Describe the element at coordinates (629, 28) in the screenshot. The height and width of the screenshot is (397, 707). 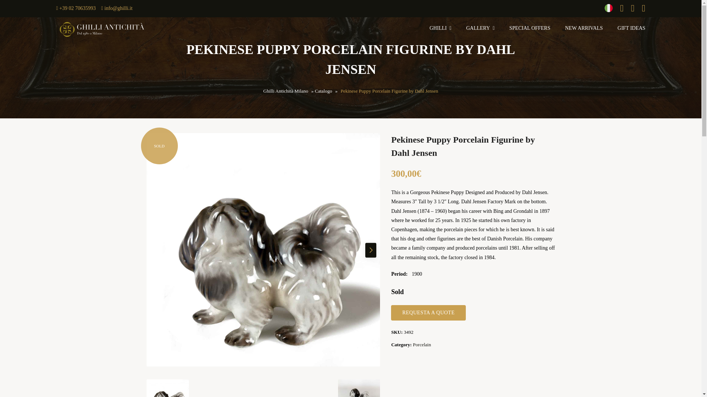
I see `GIFT IDEAS` at that location.